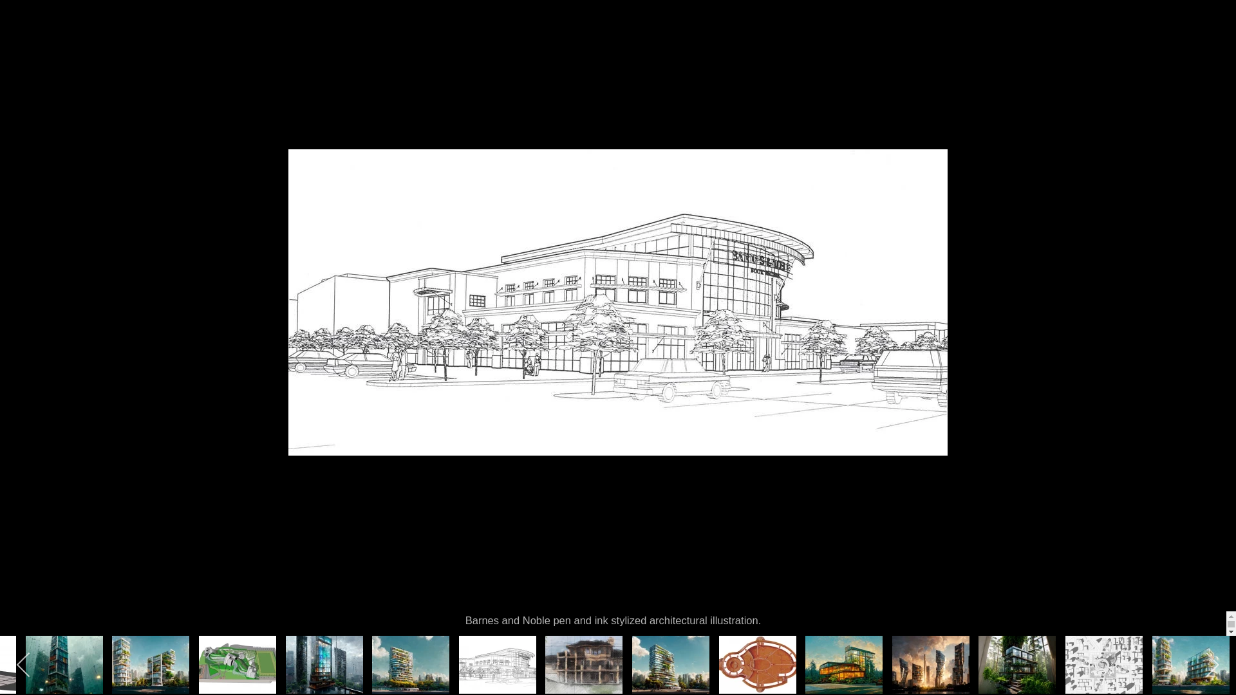 The image size is (1236, 695). I want to click on Architectural Illustration, so click(584, 665).